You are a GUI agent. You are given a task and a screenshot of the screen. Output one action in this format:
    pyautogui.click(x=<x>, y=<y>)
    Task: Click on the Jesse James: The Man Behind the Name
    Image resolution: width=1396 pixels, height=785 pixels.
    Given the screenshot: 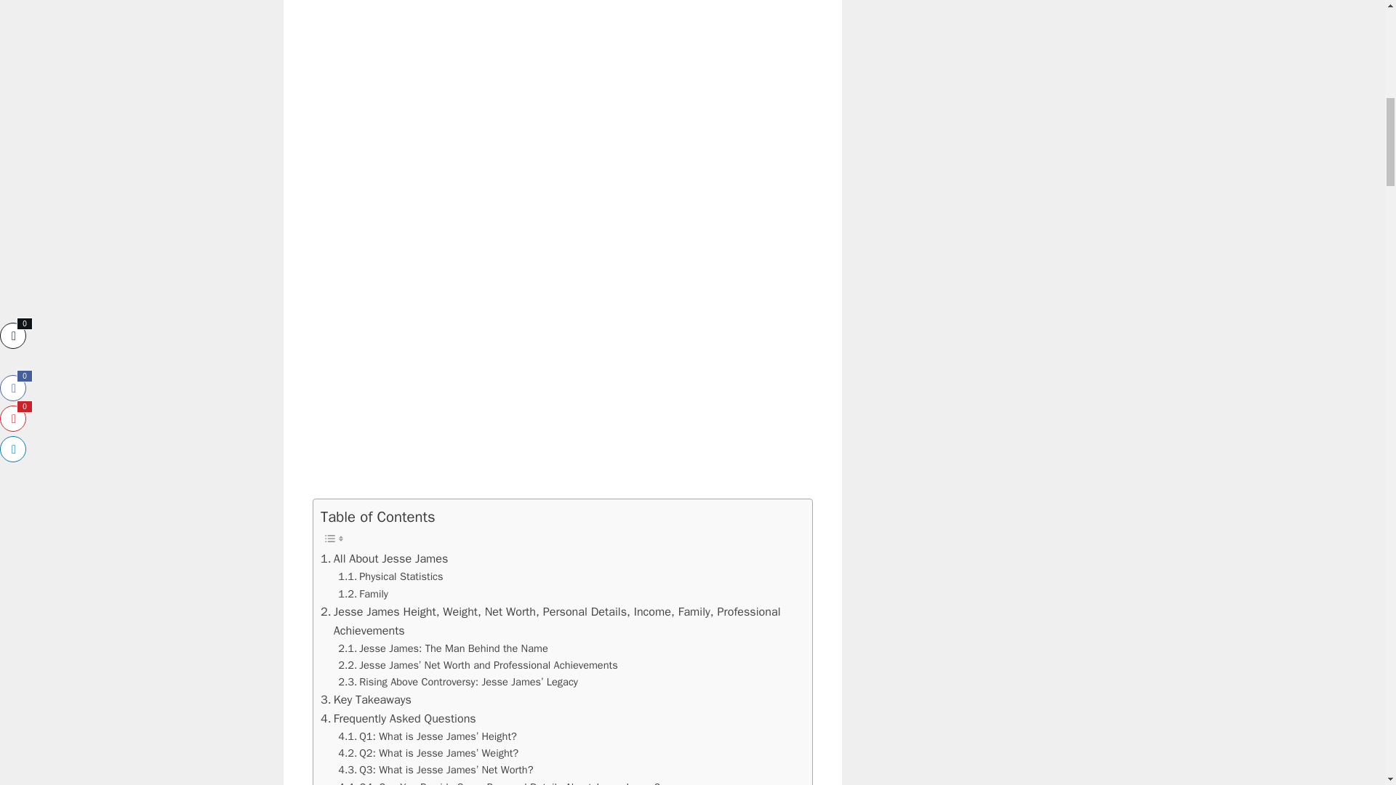 What is the action you would take?
    pyautogui.click(x=443, y=648)
    